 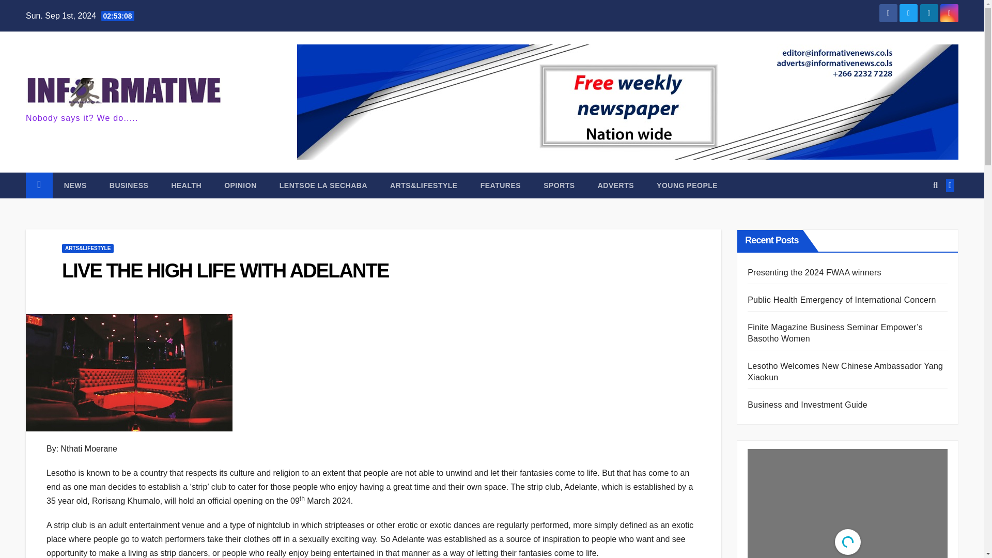 I want to click on LIVE THE HIGH LIFE WITH ADELANTE, so click(x=225, y=271).